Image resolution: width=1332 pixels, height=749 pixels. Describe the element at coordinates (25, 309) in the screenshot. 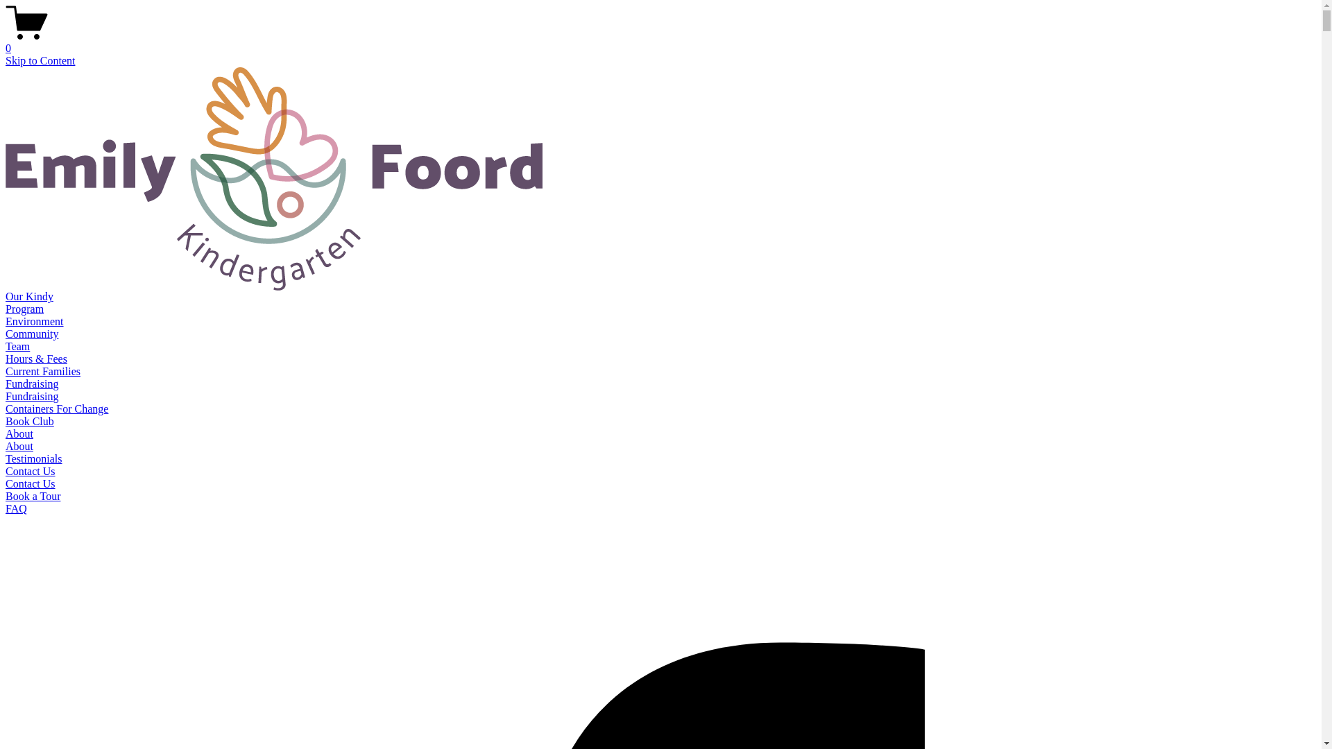

I see `Program` at that location.